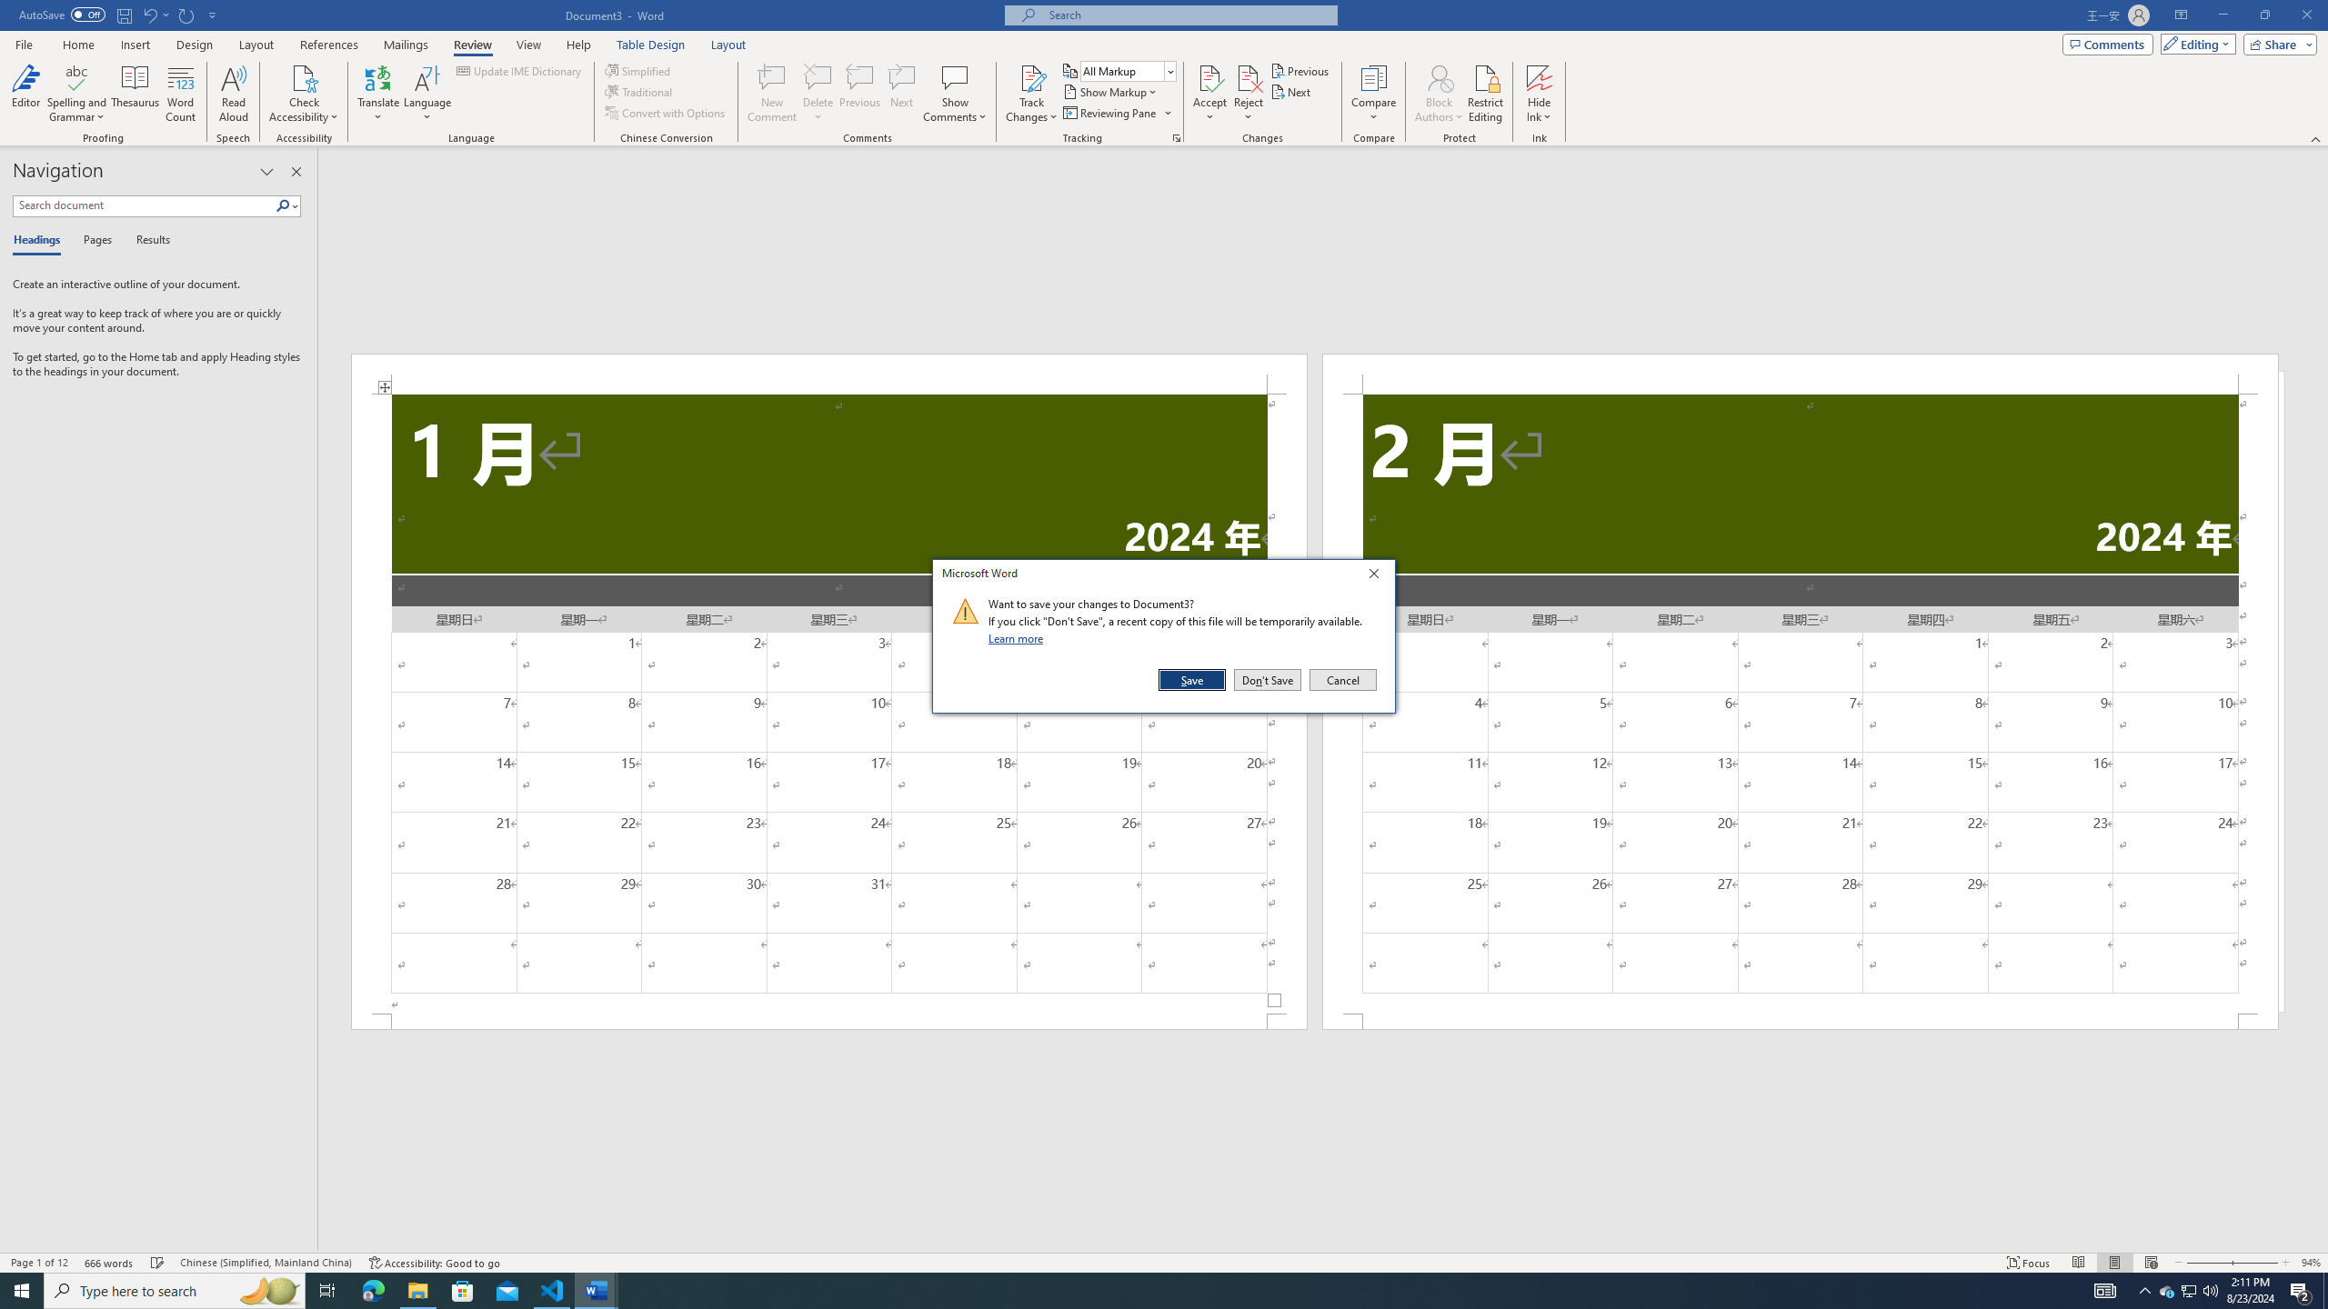 The height and width of the screenshot is (1309, 2328). I want to click on Check Accessibility, so click(304, 94).